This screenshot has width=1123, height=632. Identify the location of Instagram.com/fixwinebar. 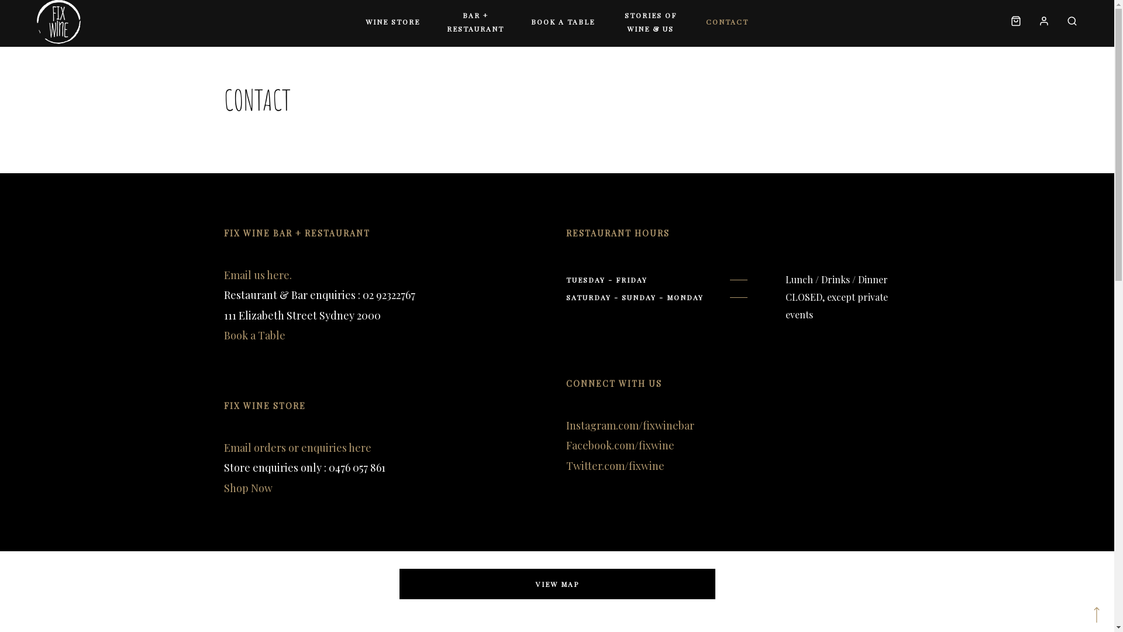
(631, 425).